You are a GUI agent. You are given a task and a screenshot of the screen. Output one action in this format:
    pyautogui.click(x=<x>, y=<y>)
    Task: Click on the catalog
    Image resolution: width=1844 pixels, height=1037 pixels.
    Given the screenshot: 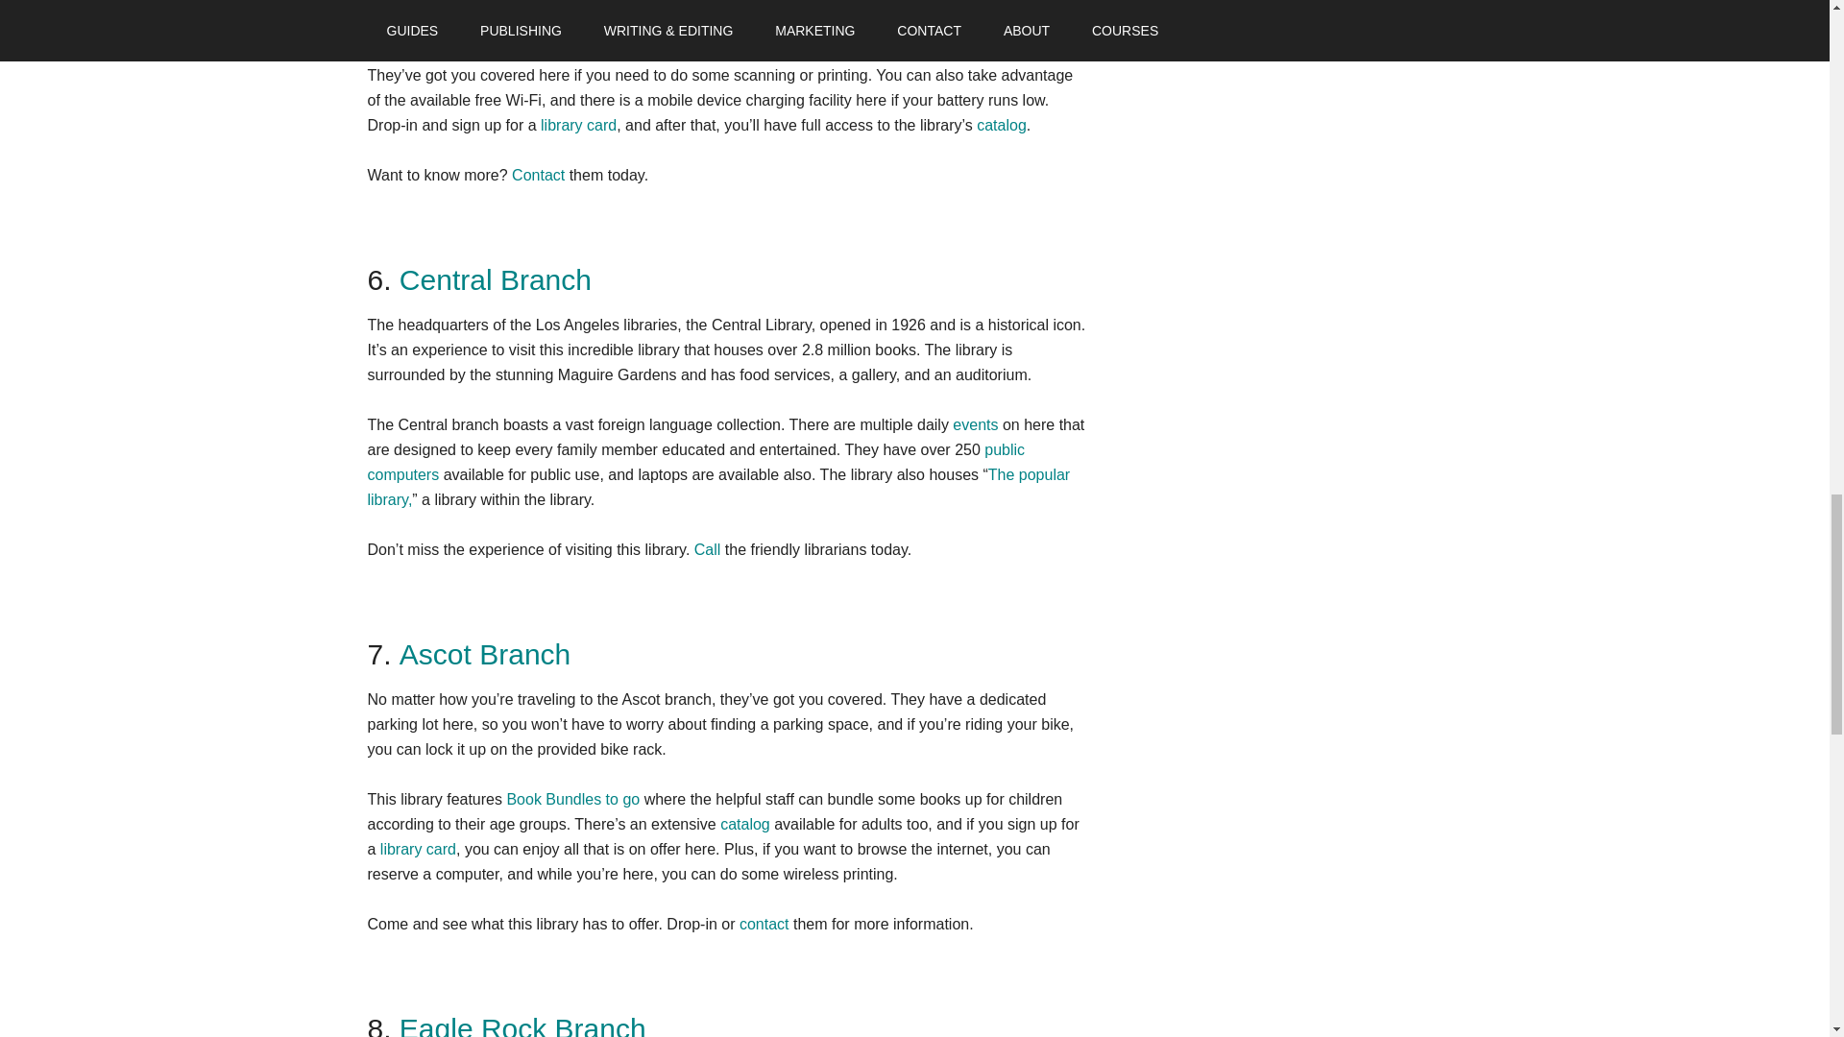 What is the action you would take?
    pyautogui.click(x=1002, y=125)
    